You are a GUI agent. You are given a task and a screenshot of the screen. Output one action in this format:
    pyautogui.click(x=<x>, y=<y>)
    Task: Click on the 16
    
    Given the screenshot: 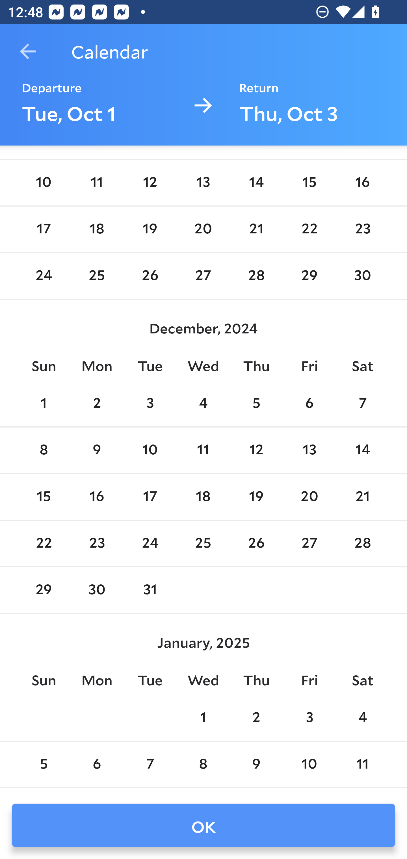 What is the action you would take?
    pyautogui.click(x=362, y=183)
    